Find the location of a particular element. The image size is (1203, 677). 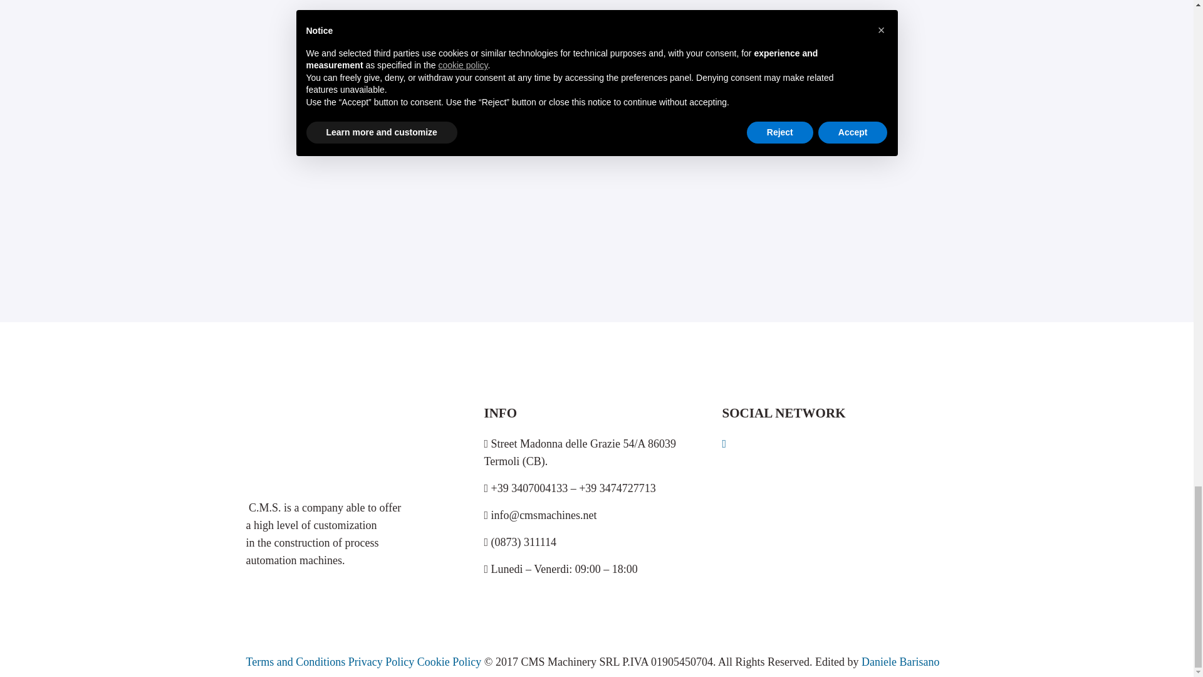

Terms and Conditions is located at coordinates (296, 662).